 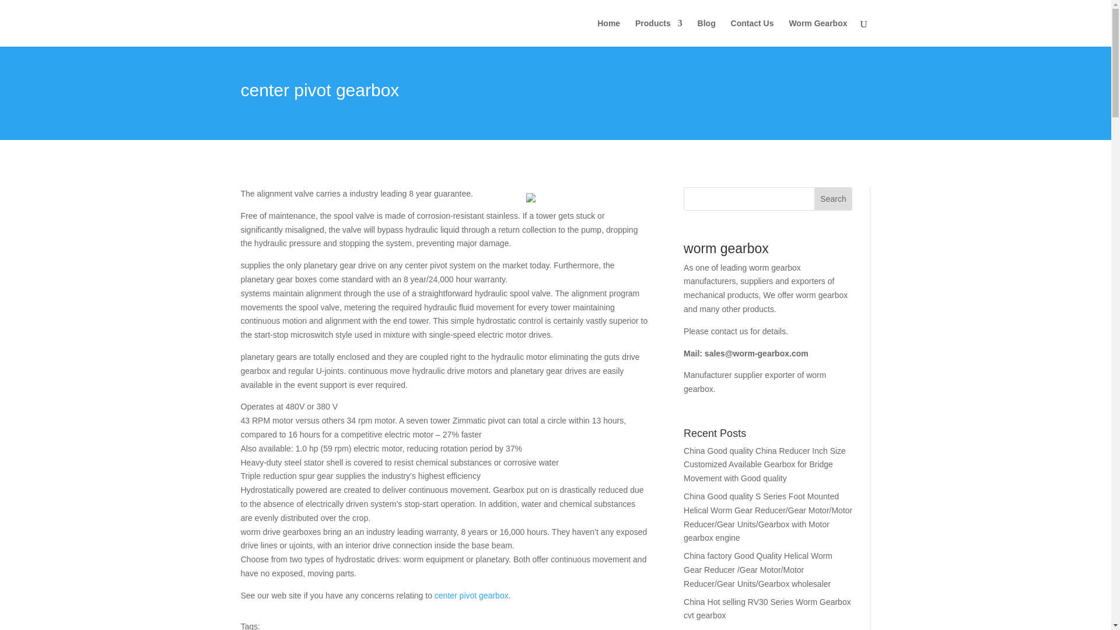 What do you see at coordinates (752, 33) in the screenshot?
I see `Contact Us` at bounding box center [752, 33].